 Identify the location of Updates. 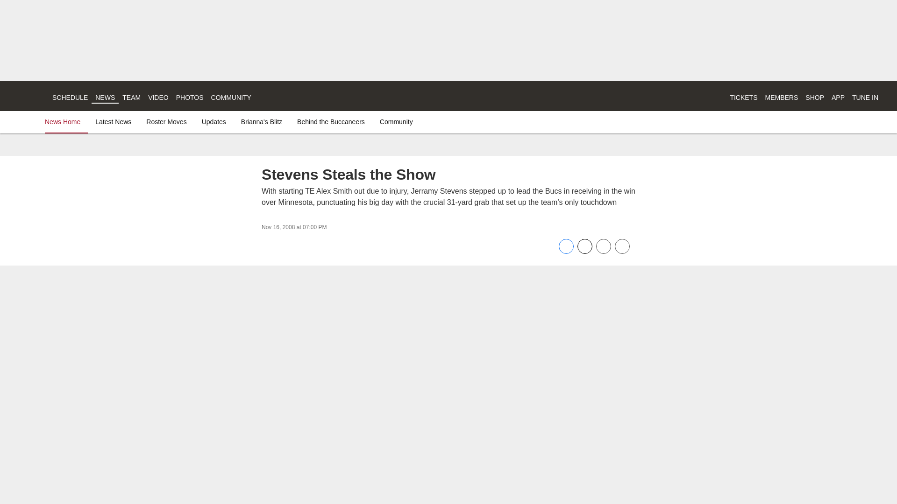
(214, 121).